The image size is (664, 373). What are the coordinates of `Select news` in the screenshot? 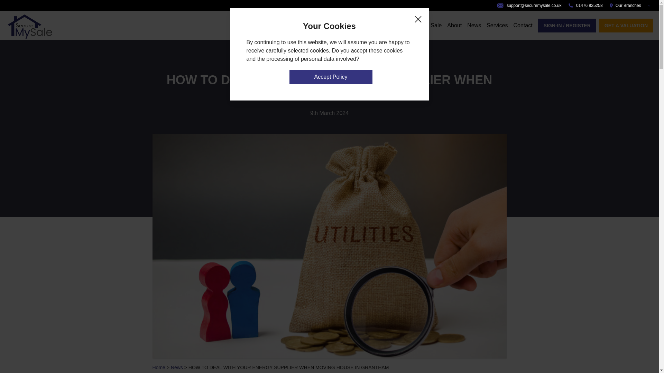 It's located at (474, 25).